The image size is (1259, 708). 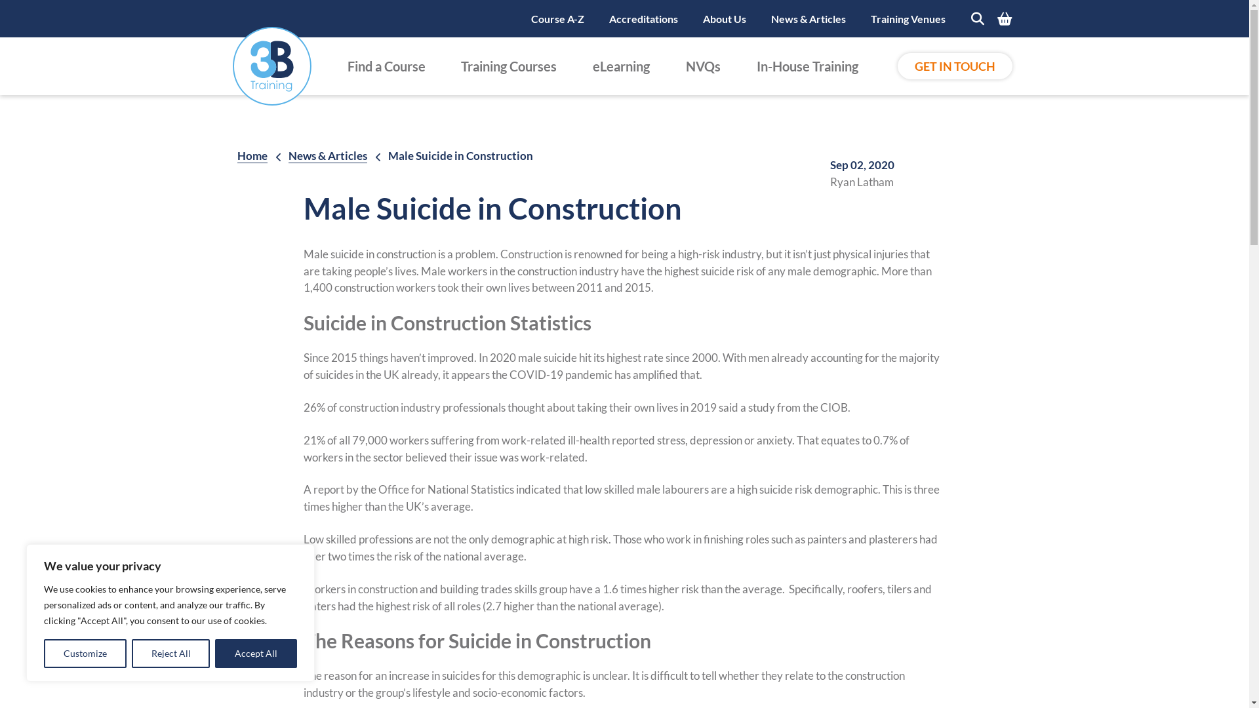 What do you see at coordinates (808, 18) in the screenshot?
I see `News & Articles` at bounding box center [808, 18].